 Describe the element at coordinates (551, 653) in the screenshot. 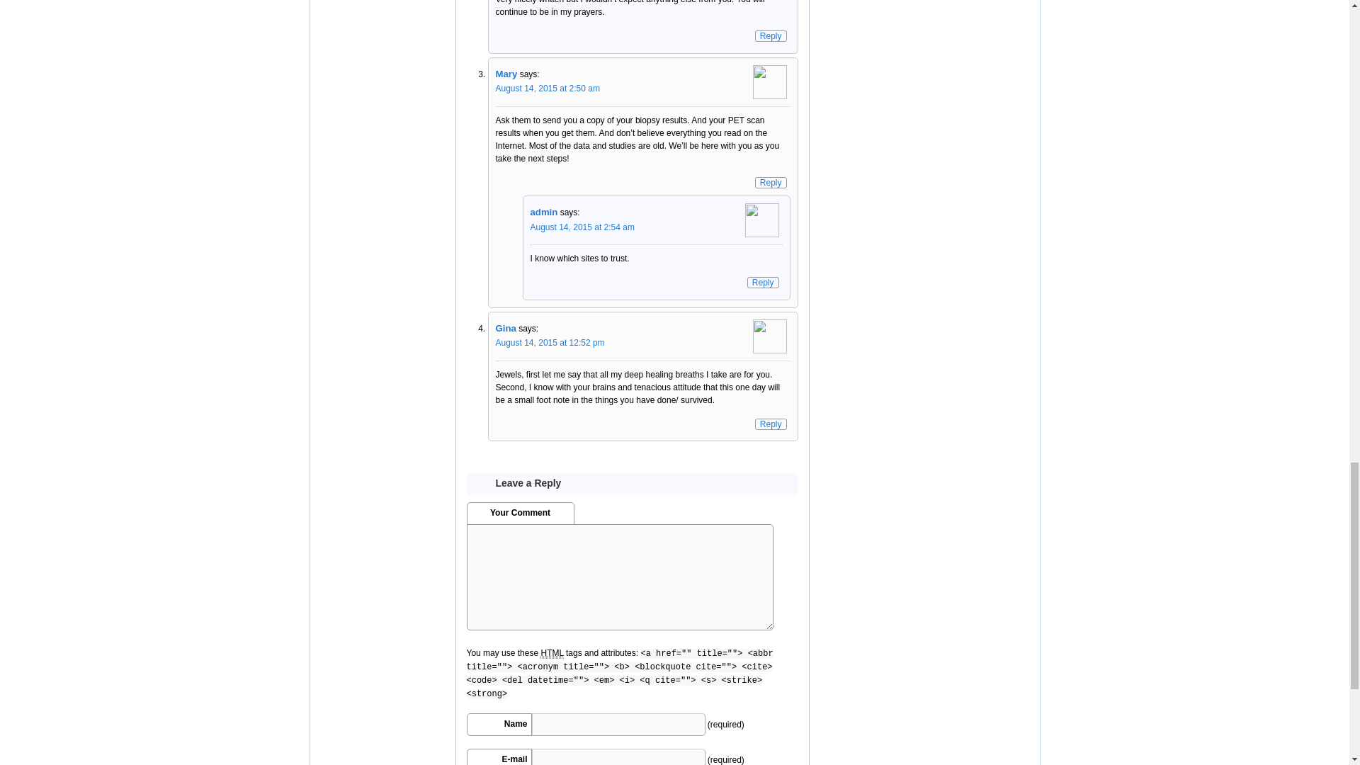

I see `HyperText Markup Language` at that location.